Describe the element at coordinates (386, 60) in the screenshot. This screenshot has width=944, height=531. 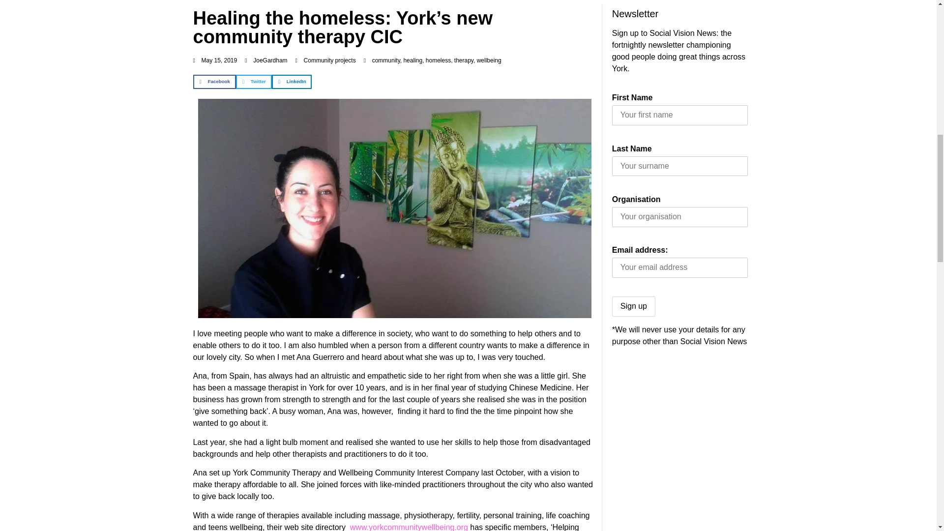
I see `community` at that location.